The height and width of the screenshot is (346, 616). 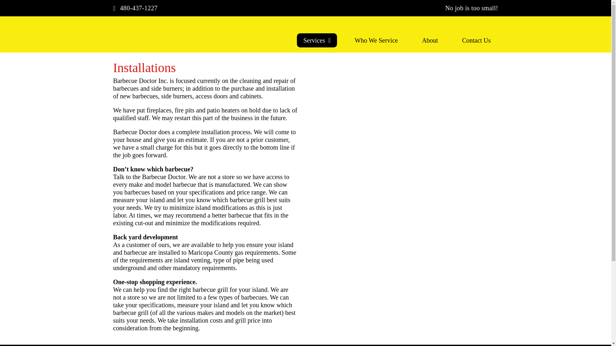 I want to click on About, so click(x=430, y=40).